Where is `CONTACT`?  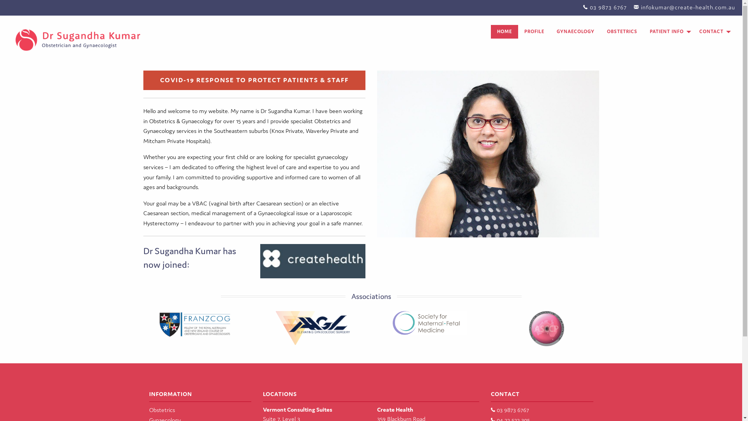
CONTACT is located at coordinates (713, 32).